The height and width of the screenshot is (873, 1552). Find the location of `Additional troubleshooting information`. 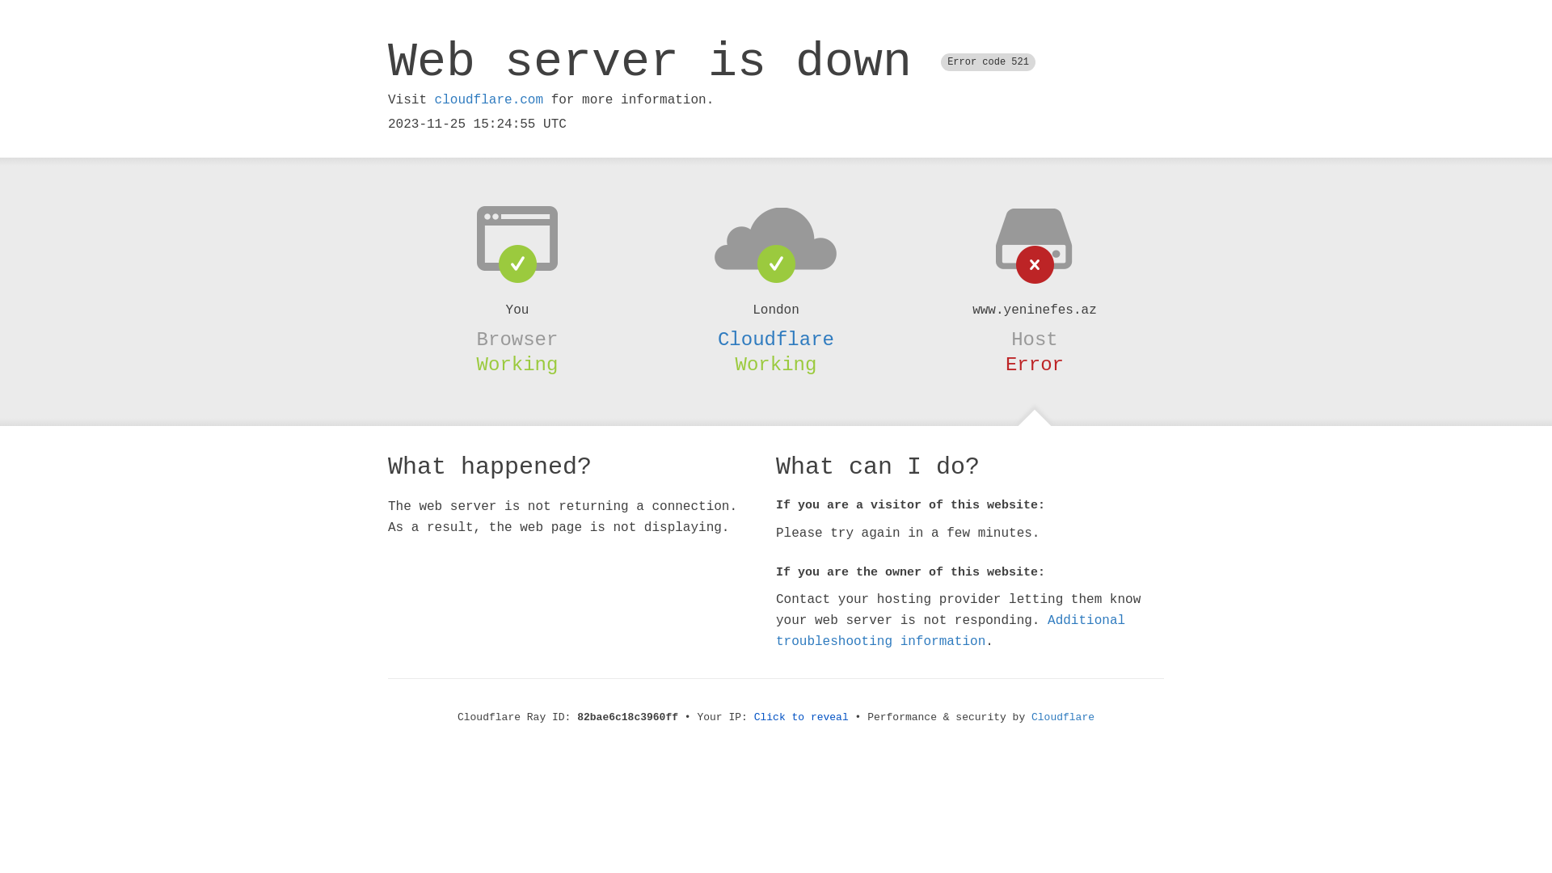

Additional troubleshooting information is located at coordinates (951, 630).